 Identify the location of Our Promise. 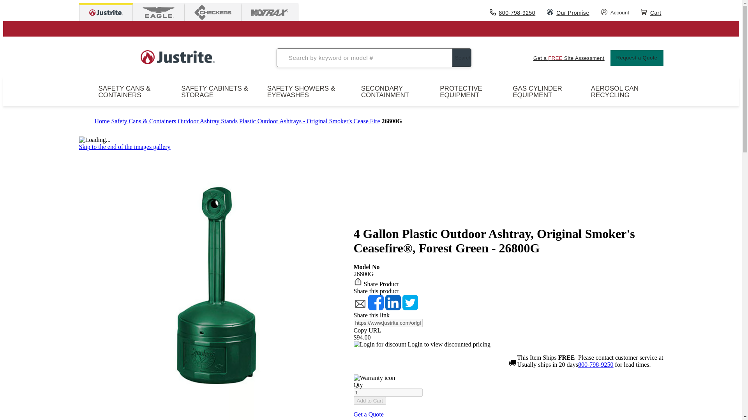
(568, 12).